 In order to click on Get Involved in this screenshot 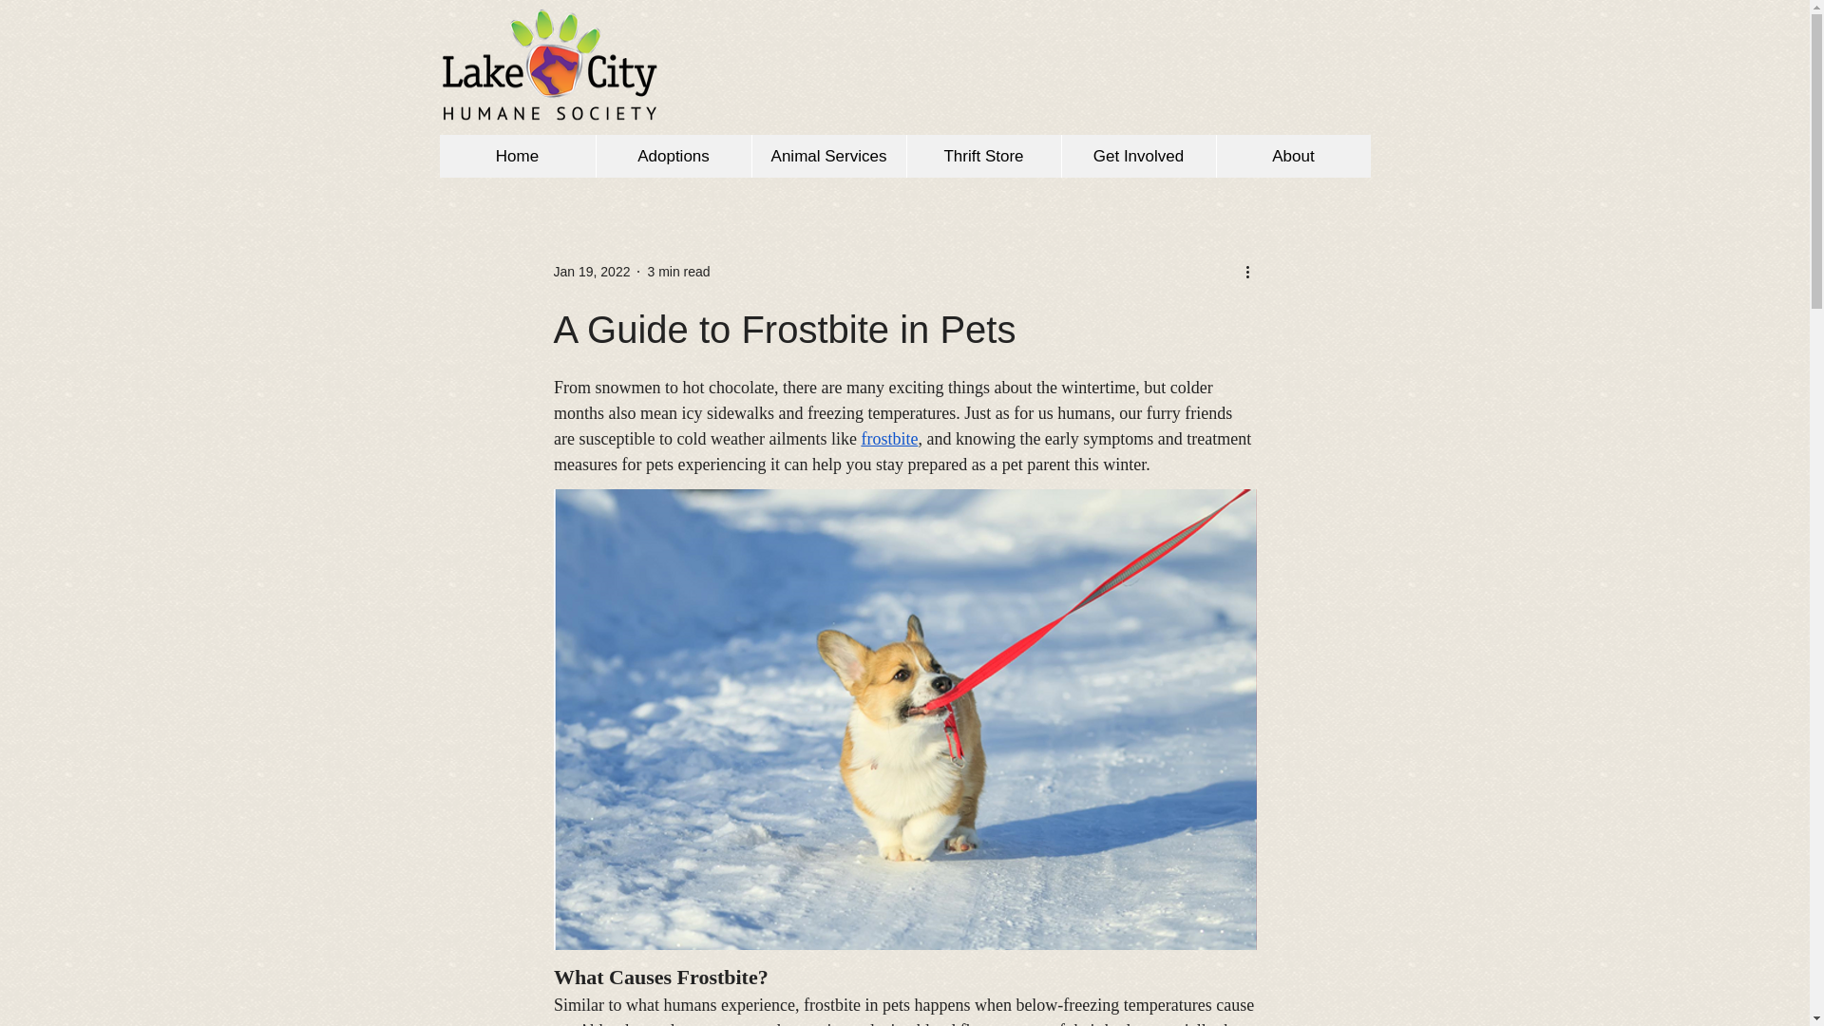, I will do `click(1136, 156)`.